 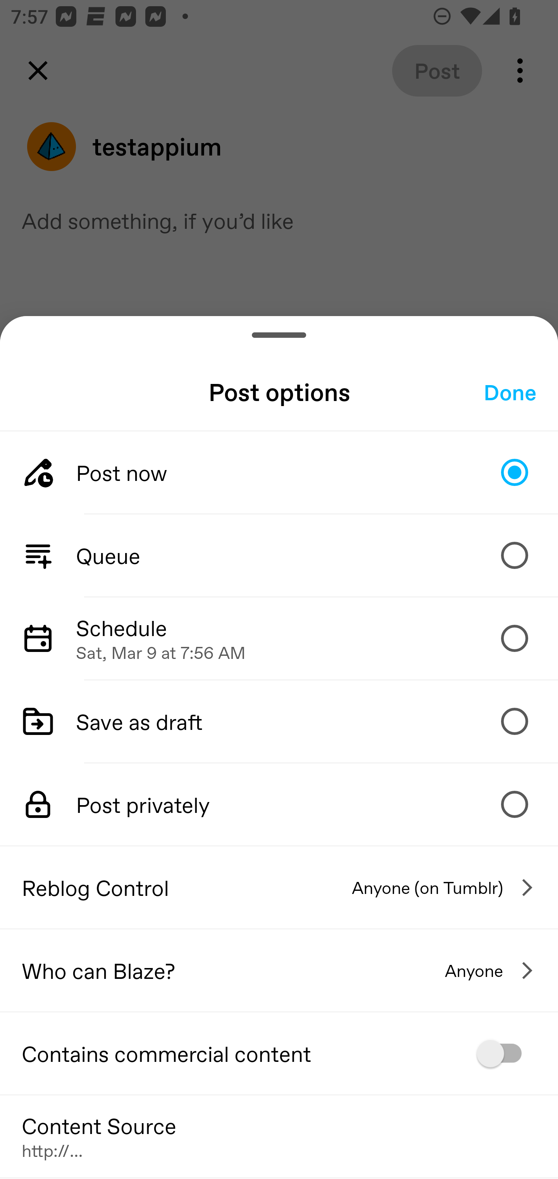 I want to click on Done, so click(x=510, y=392).